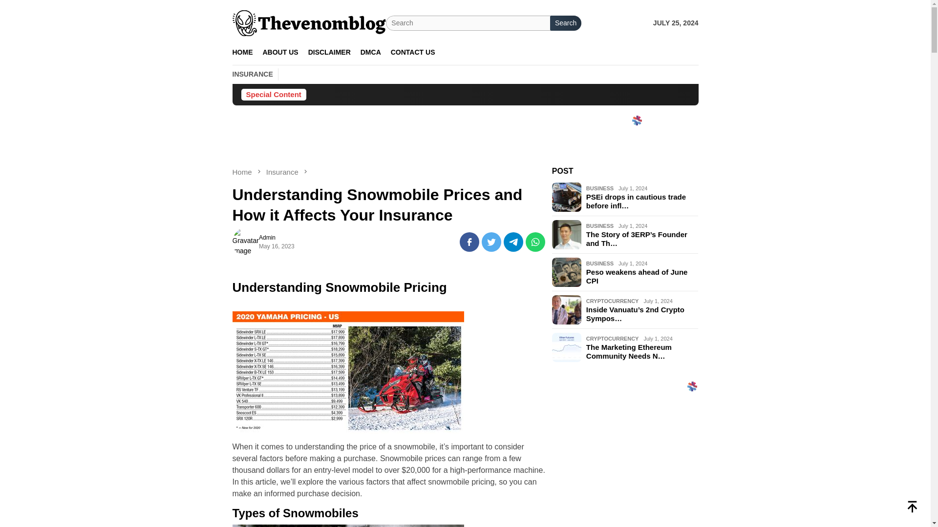 This screenshot has height=527, width=938. What do you see at coordinates (267, 237) in the screenshot?
I see `Admin` at bounding box center [267, 237].